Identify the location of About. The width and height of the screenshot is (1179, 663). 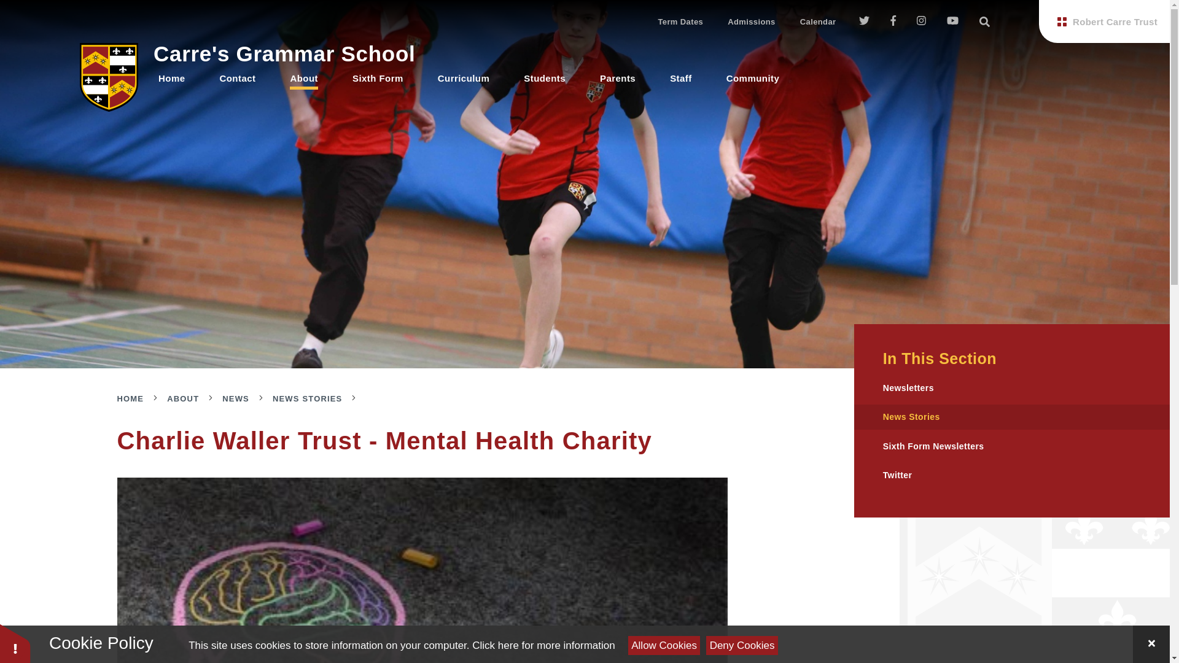
(304, 77).